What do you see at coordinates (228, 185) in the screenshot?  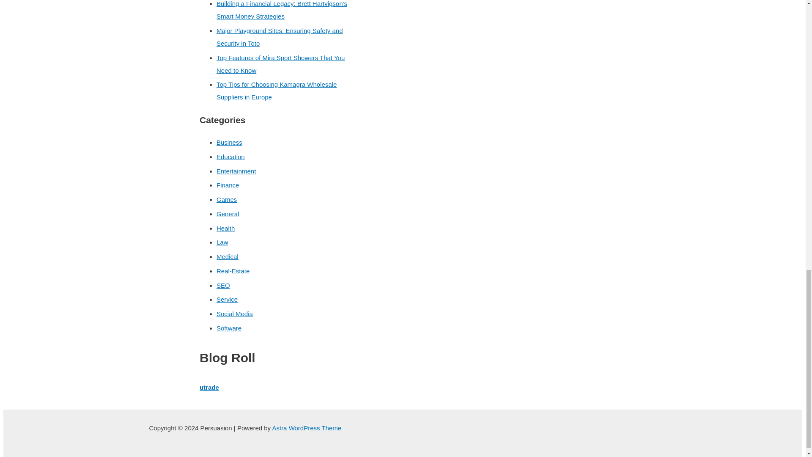 I see `Finance` at bounding box center [228, 185].